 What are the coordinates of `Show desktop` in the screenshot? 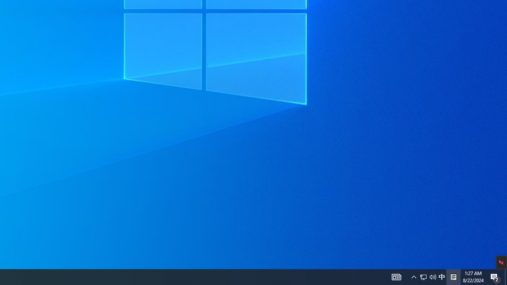 It's located at (506, 277).